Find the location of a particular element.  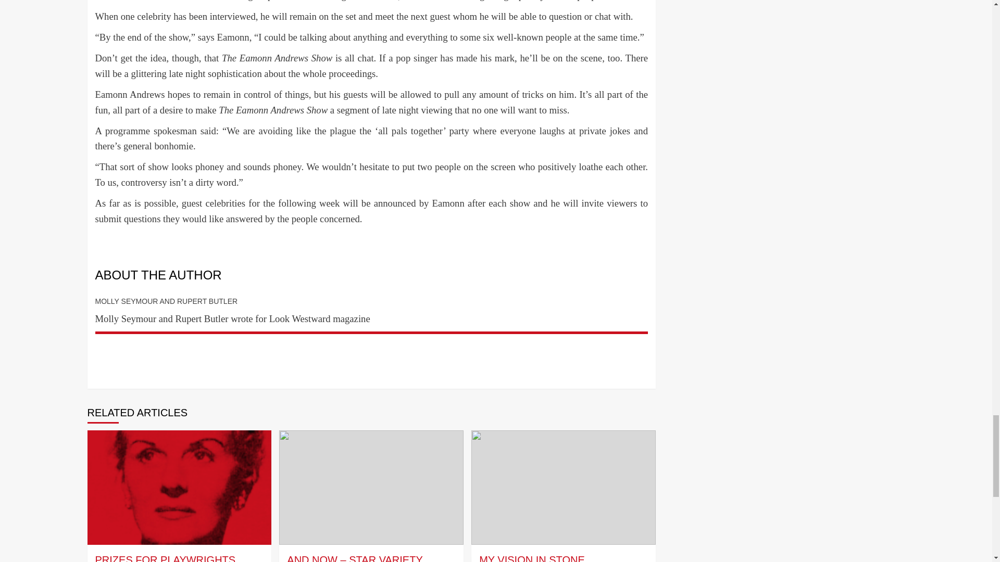

MOLLY SEYMOUR AND RUPERT BUTLER is located at coordinates (166, 301).